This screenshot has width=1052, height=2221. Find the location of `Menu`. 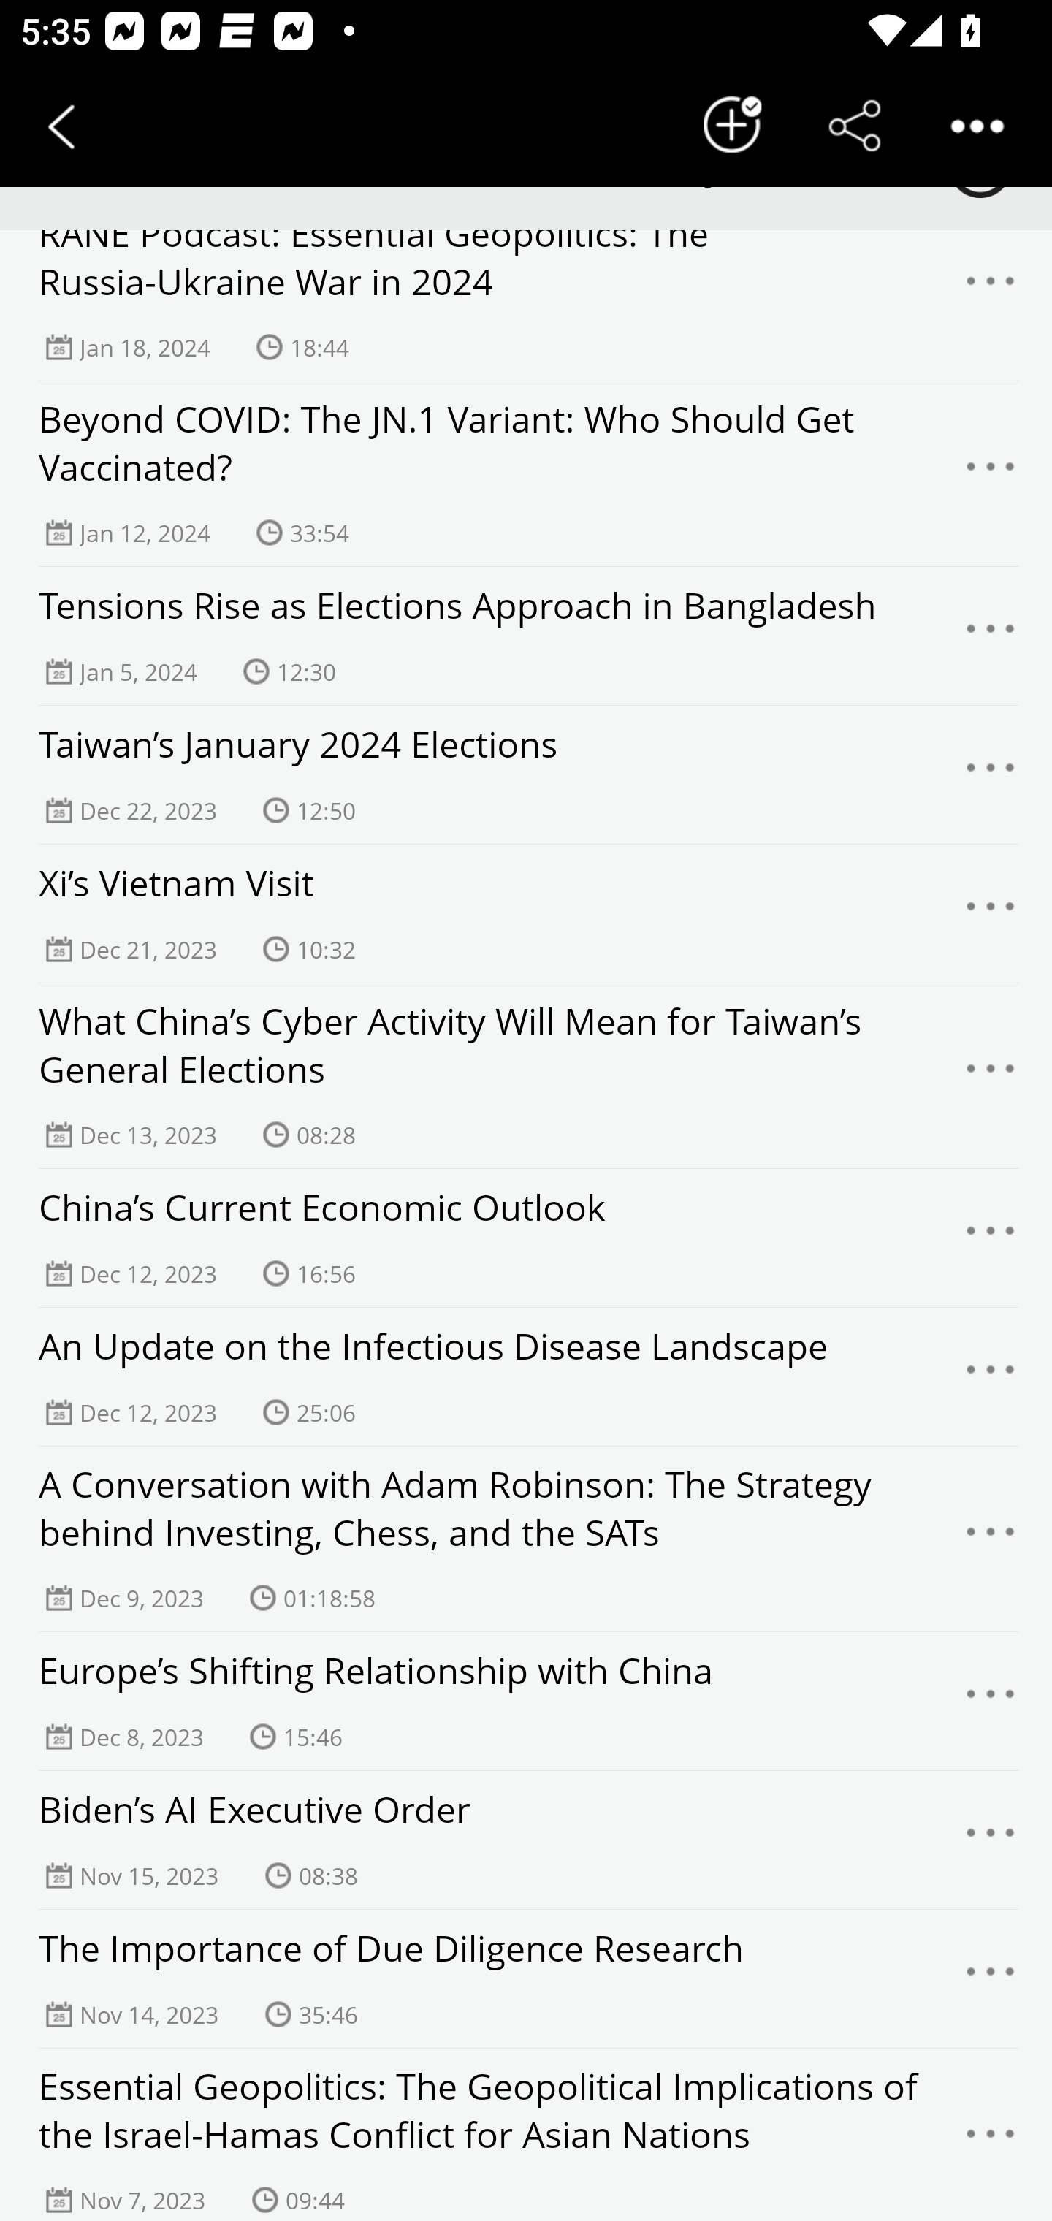

Menu is located at coordinates (991, 1075).